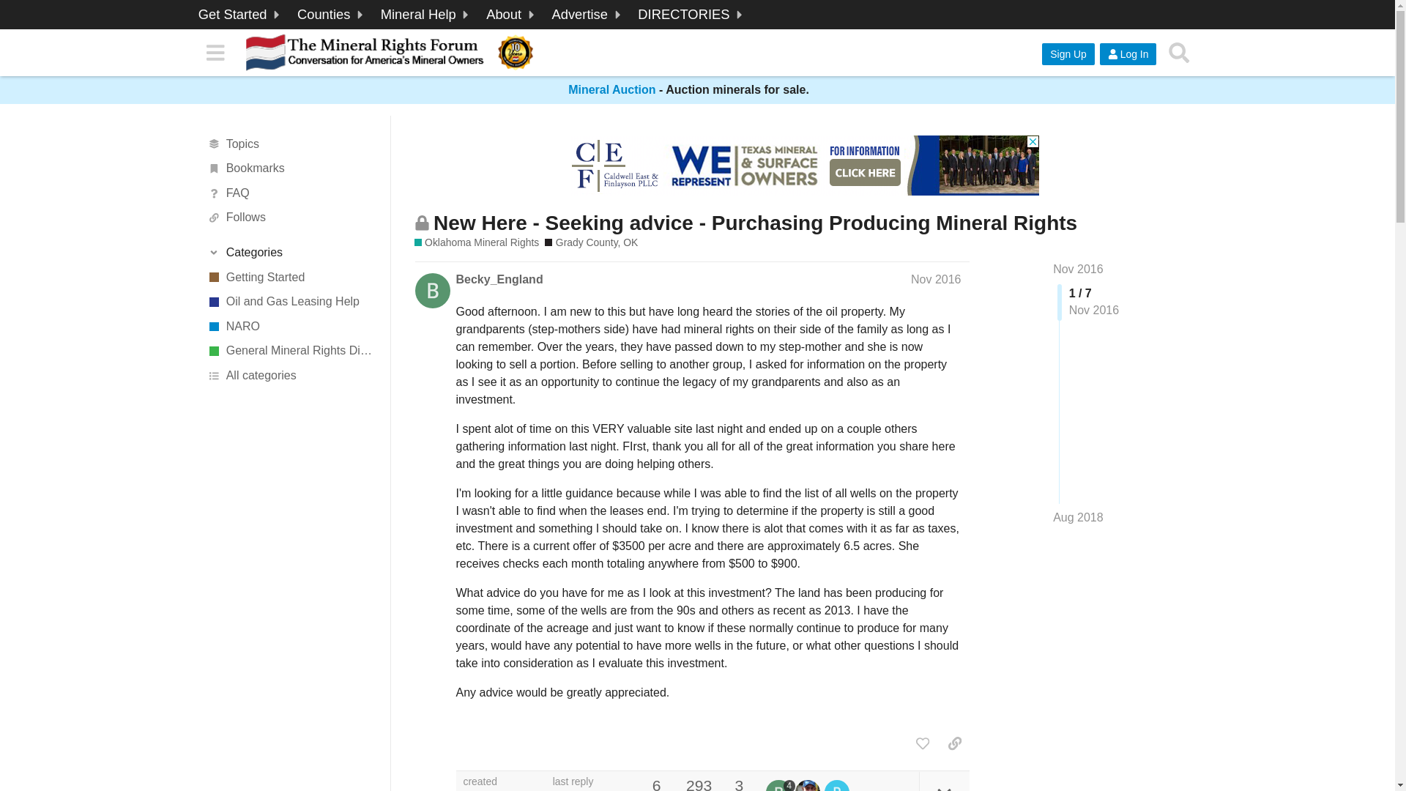  I want to click on Get Started, so click(241, 15).